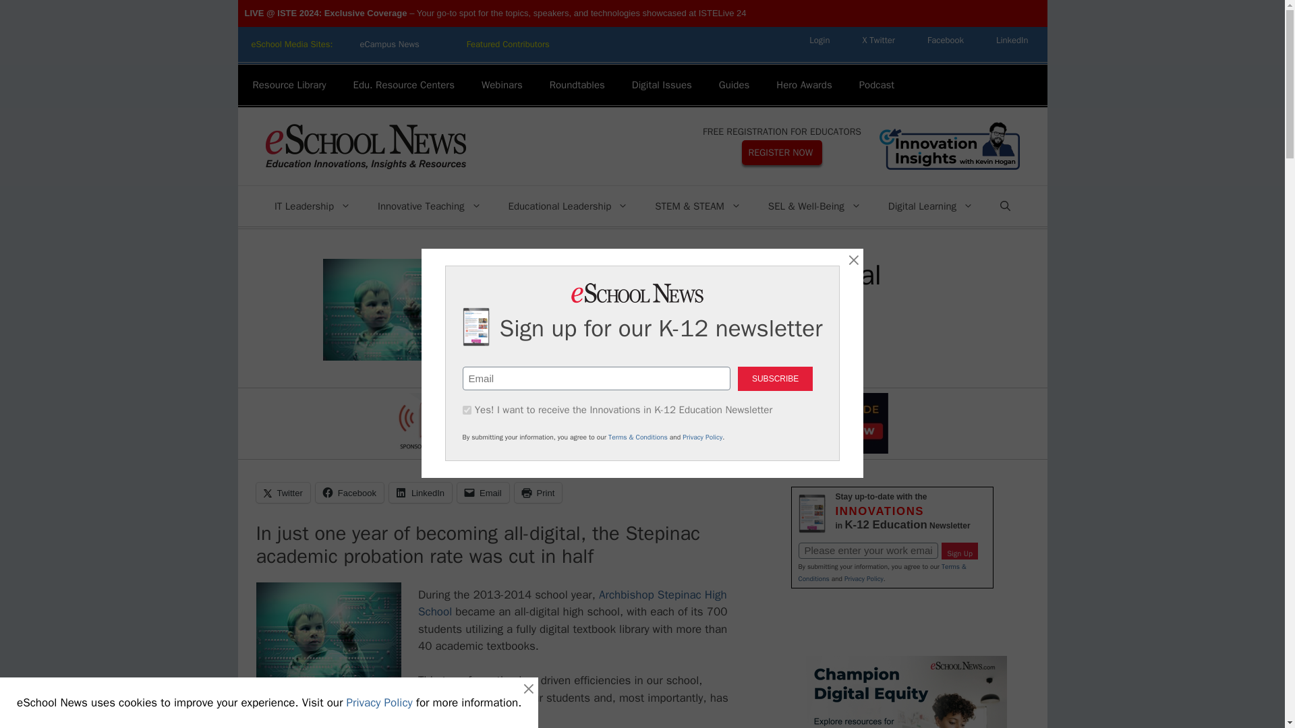 This screenshot has width=1295, height=728. What do you see at coordinates (1012, 40) in the screenshot?
I see `LinkedIn` at bounding box center [1012, 40].